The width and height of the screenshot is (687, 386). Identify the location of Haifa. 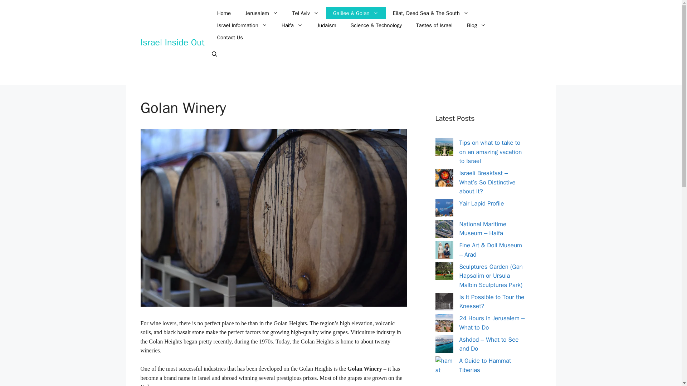
(292, 25).